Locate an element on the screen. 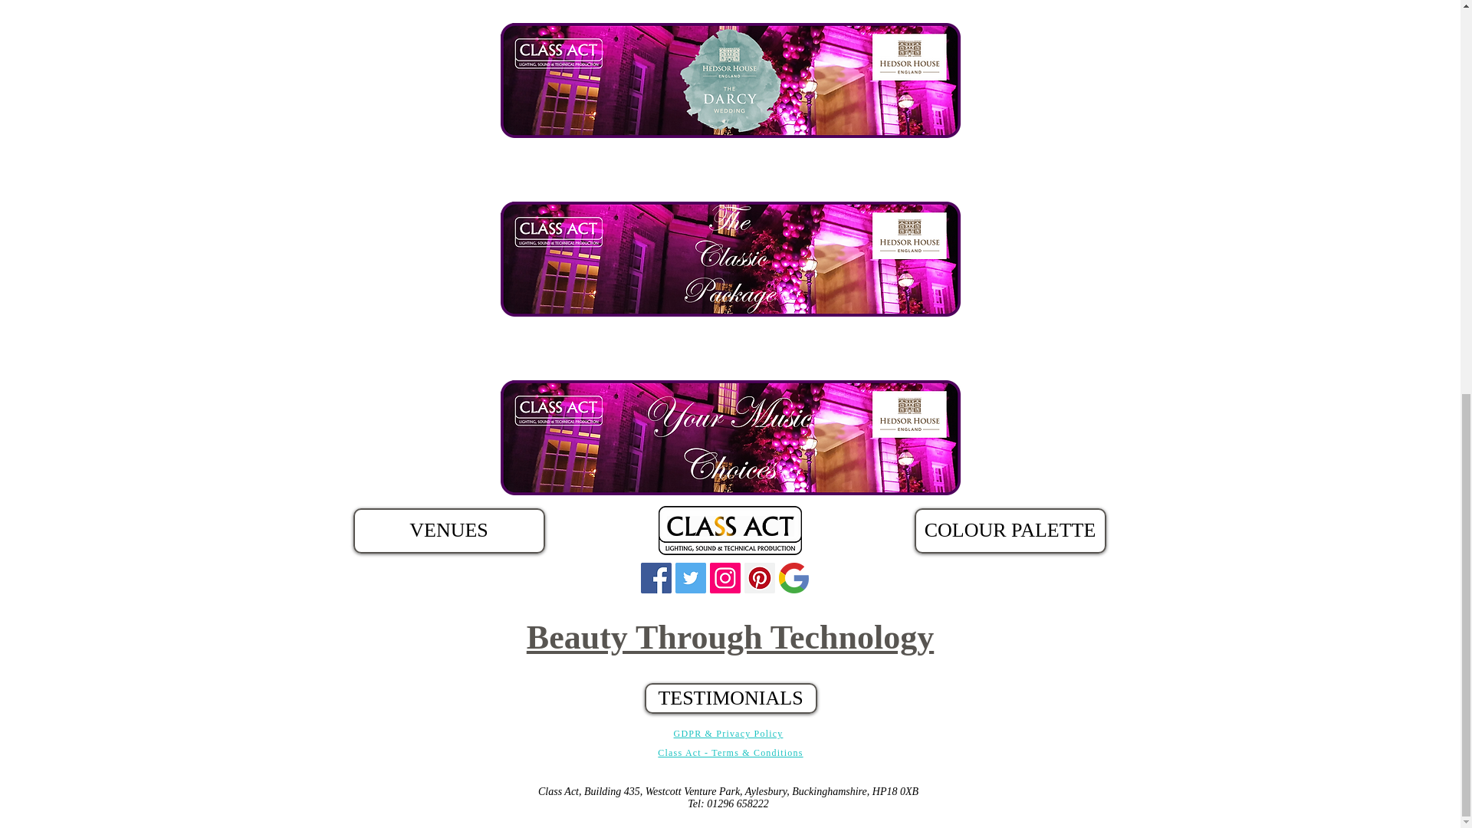 This screenshot has height=828, width=1472. TESTIMONIALS is located at coordinates (730, 698).